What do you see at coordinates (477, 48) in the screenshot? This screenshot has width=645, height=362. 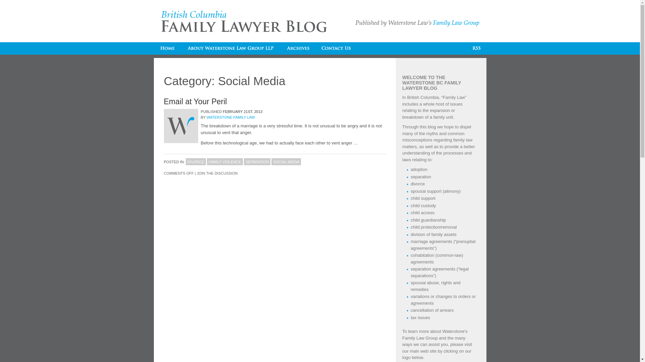 I see `RSS` at bounding box center [477, 48].